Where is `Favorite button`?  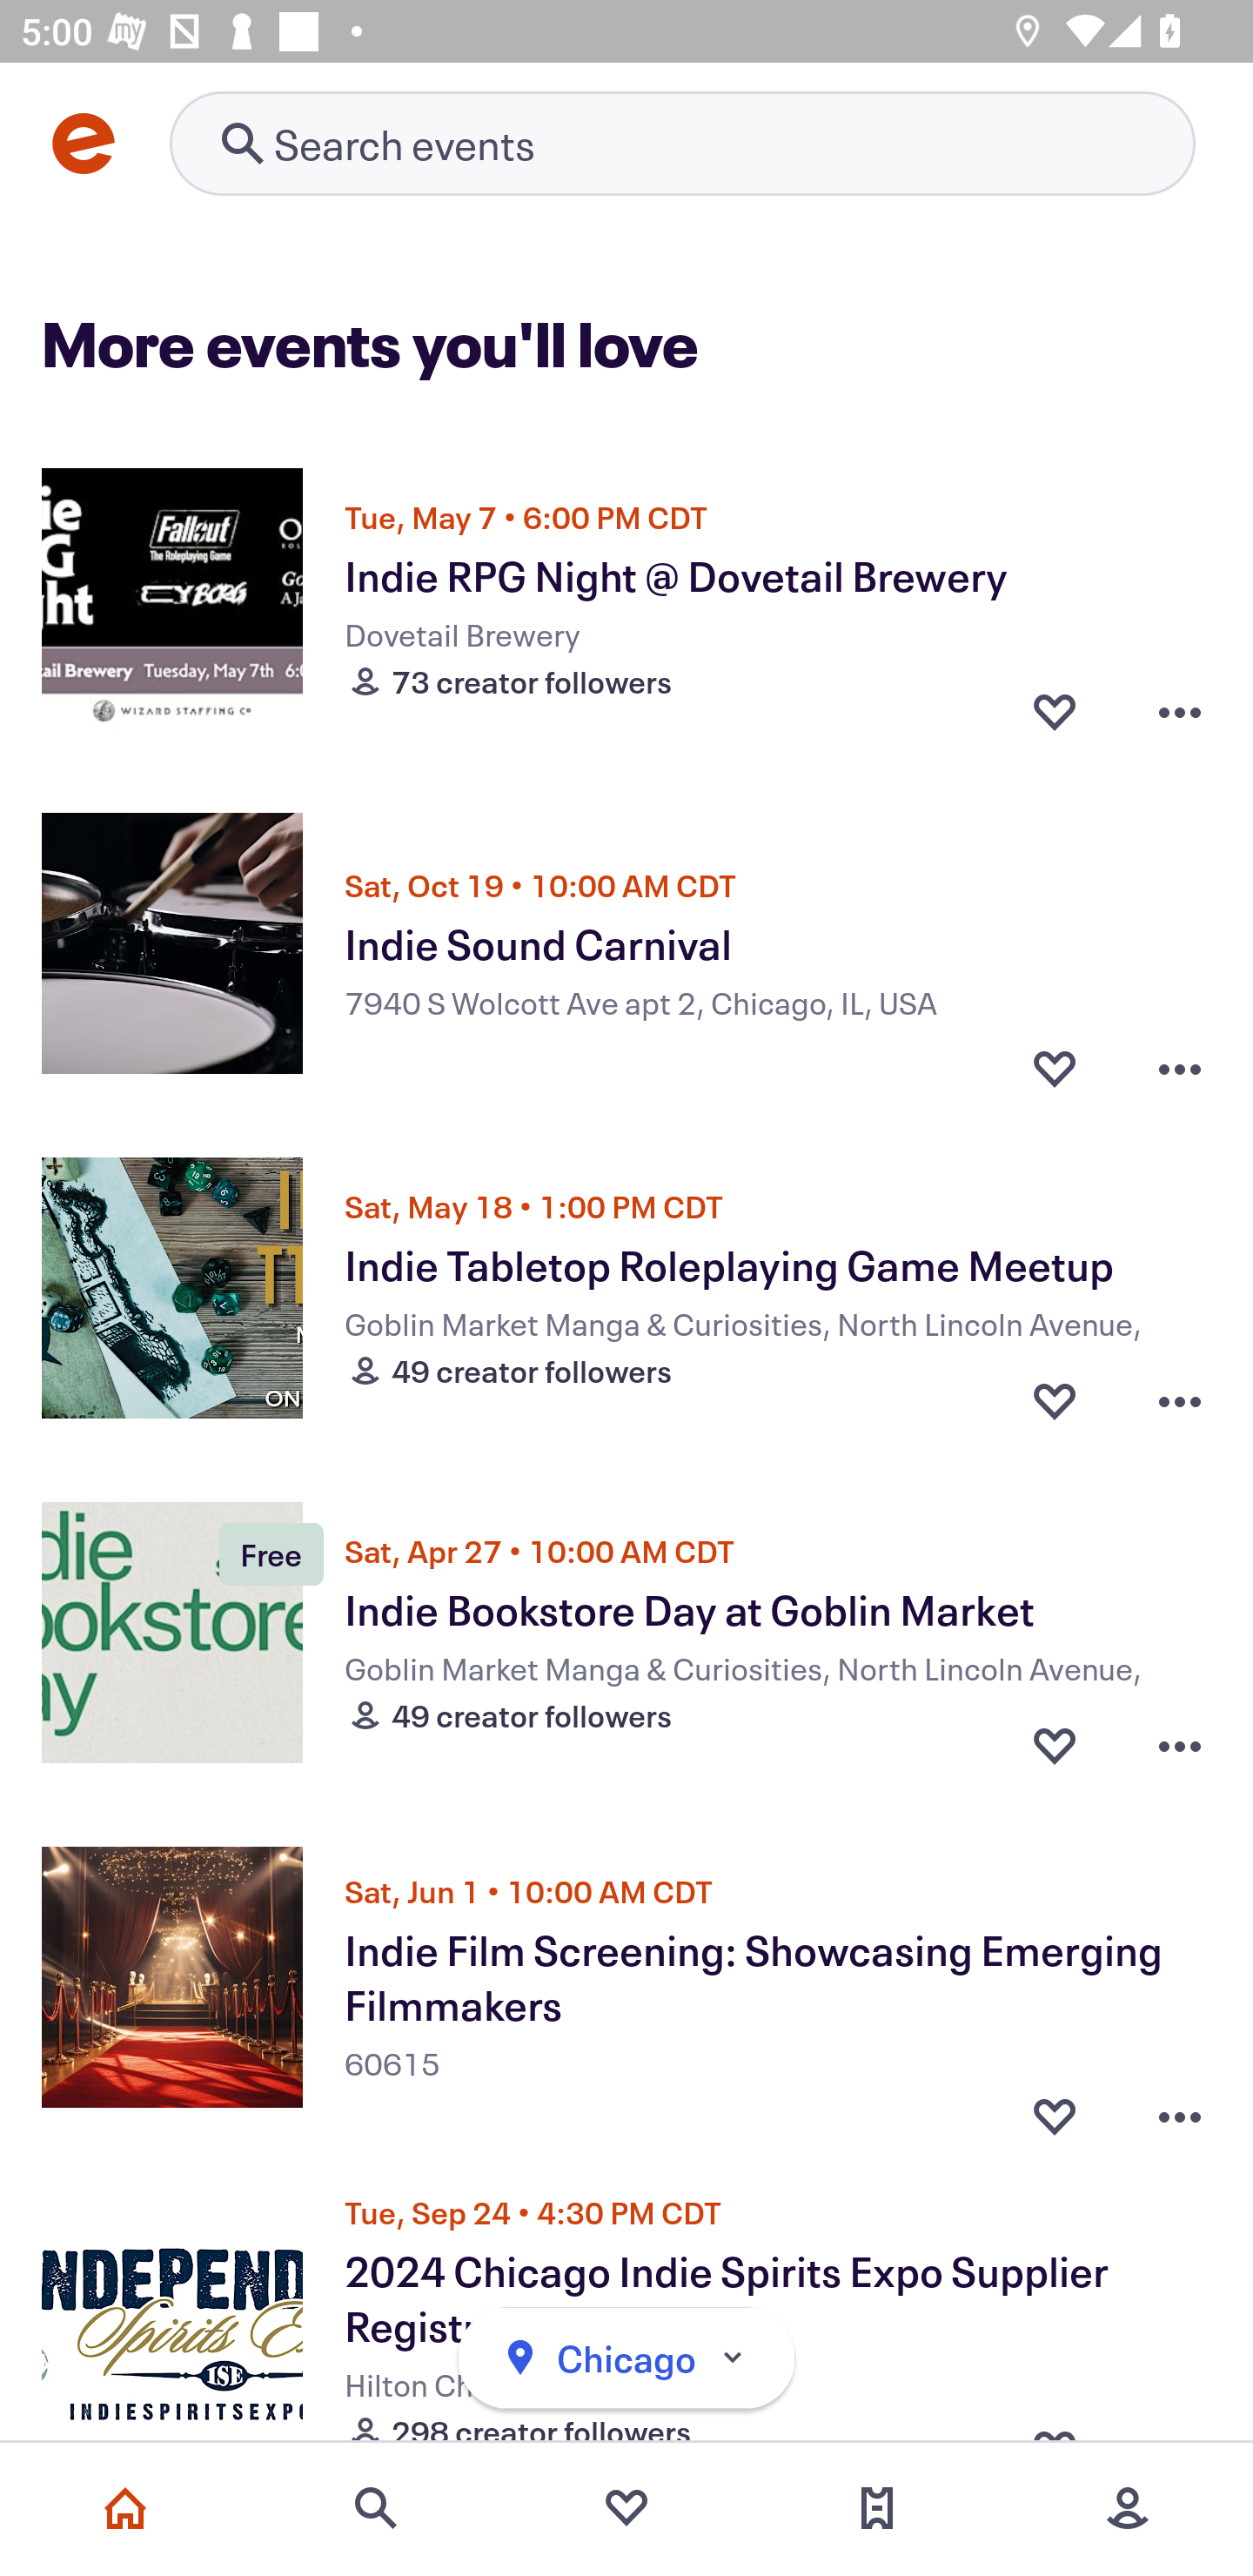
Favorite button is located at coordinates (1055, 1061).